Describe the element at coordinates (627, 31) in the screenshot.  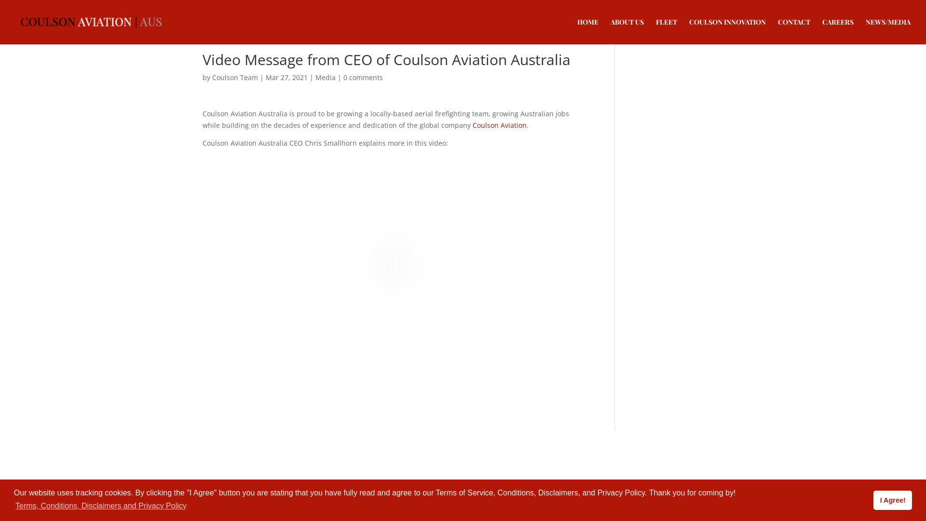
I see `ABOUT US` at that location.